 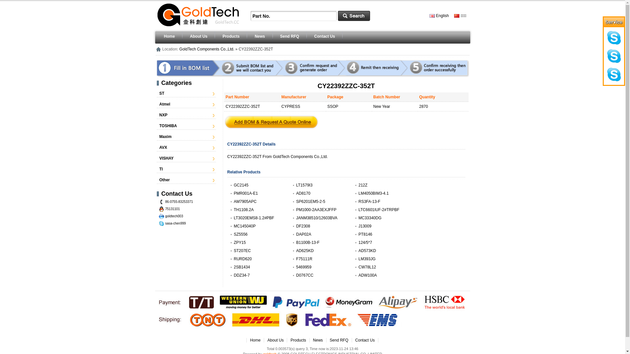 What do you see at coordinates (163, 115) in the screenshot?
I see `NXP` at bounding box center [163, 115].